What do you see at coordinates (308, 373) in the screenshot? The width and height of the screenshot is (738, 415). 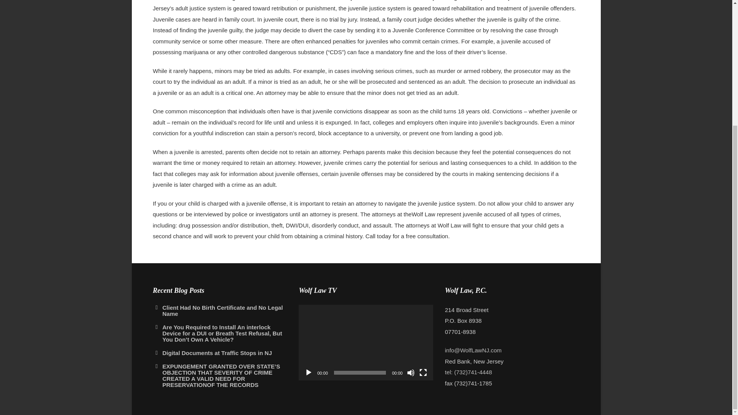 I see `Play` at bounding box center [308, 373].